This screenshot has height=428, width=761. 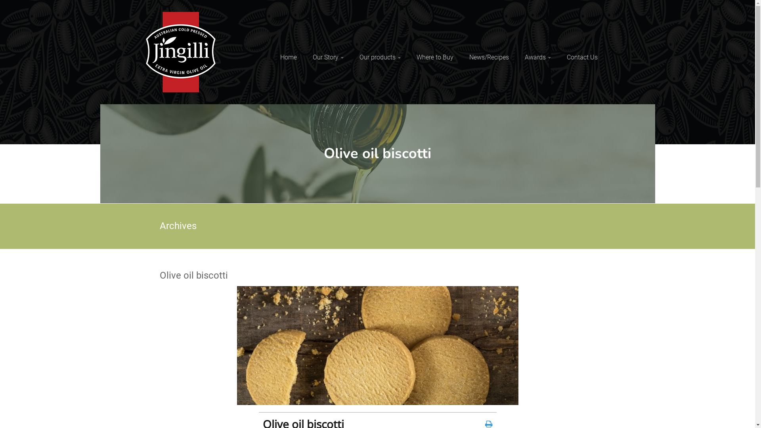 I want to click on Olive oil biscotti, so click(x=378, y=346).